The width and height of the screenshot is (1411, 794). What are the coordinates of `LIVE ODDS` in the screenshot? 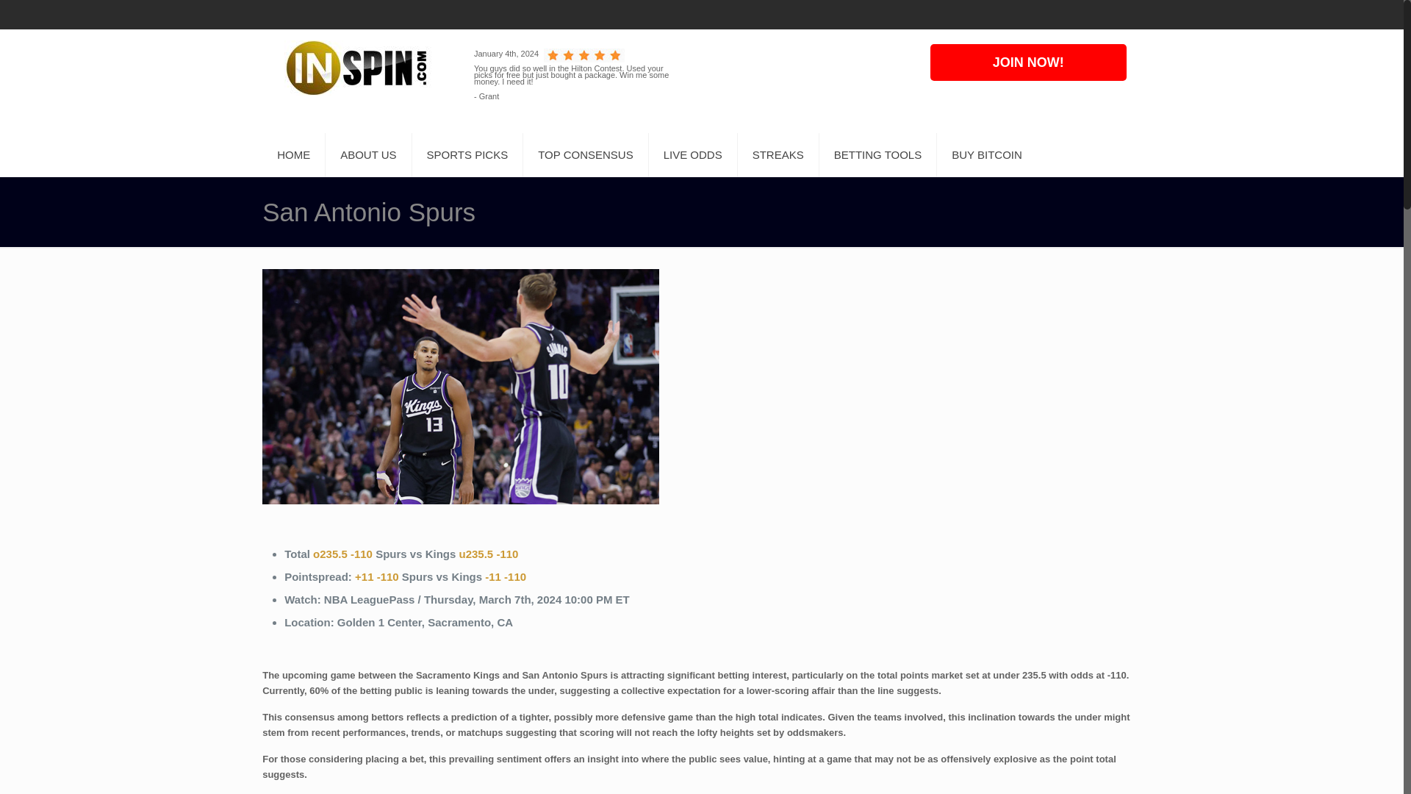 It's located at (694, 154).